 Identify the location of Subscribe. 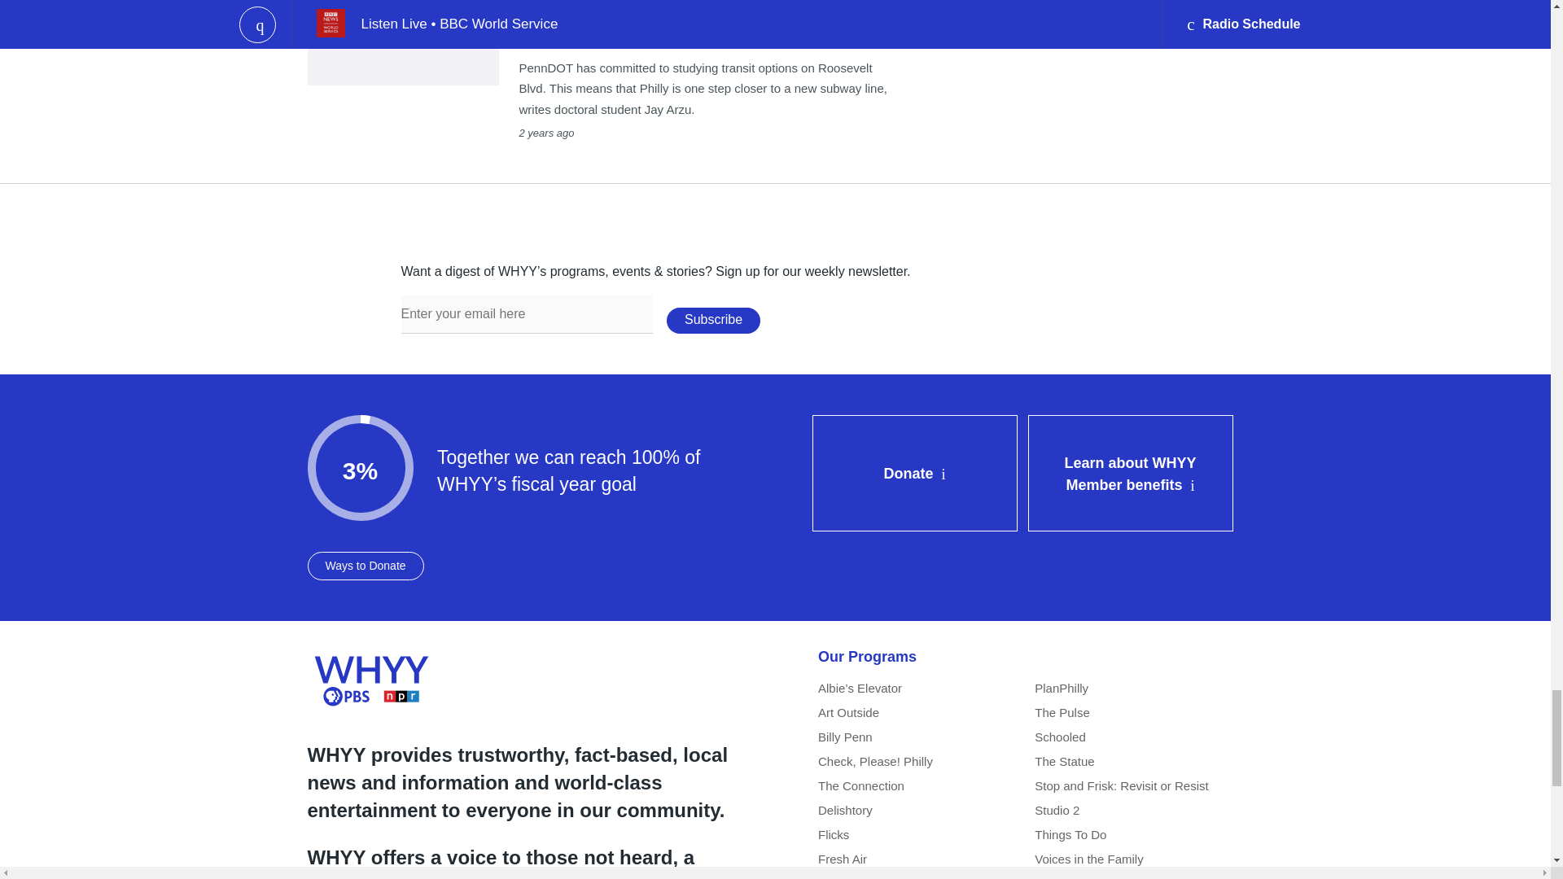
(713, 321).